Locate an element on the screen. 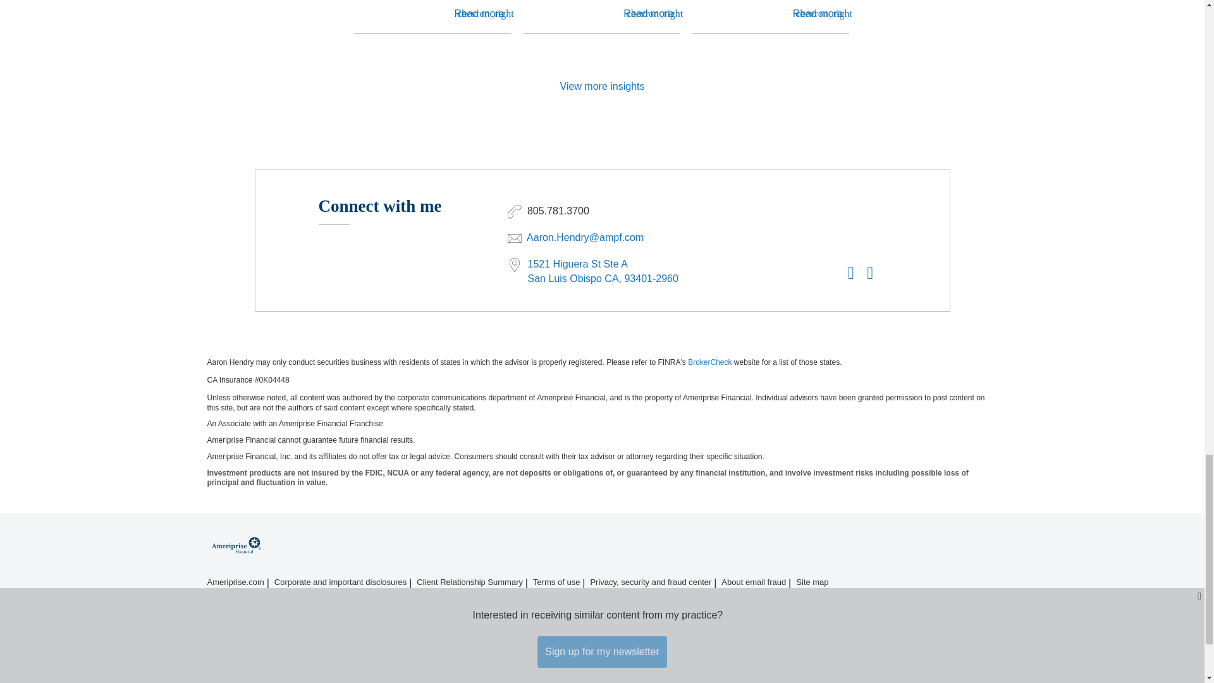 Image resolution: width=1214 pixels, height=683 pixels. View more insights is located at coordinates (602, 86).